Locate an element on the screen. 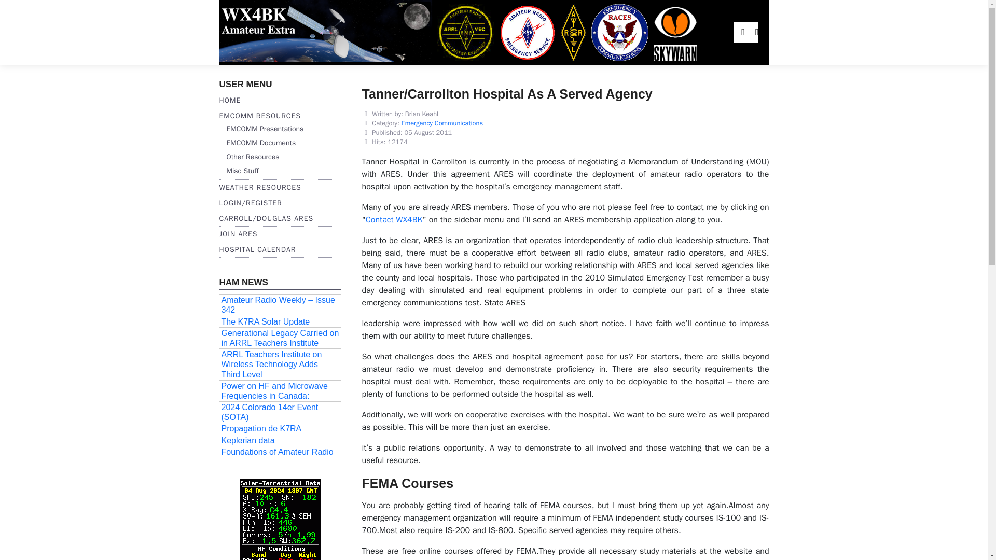 This screenshot has width=996, height=560. Propagation de K7RA is located at coordinates (280, 428).